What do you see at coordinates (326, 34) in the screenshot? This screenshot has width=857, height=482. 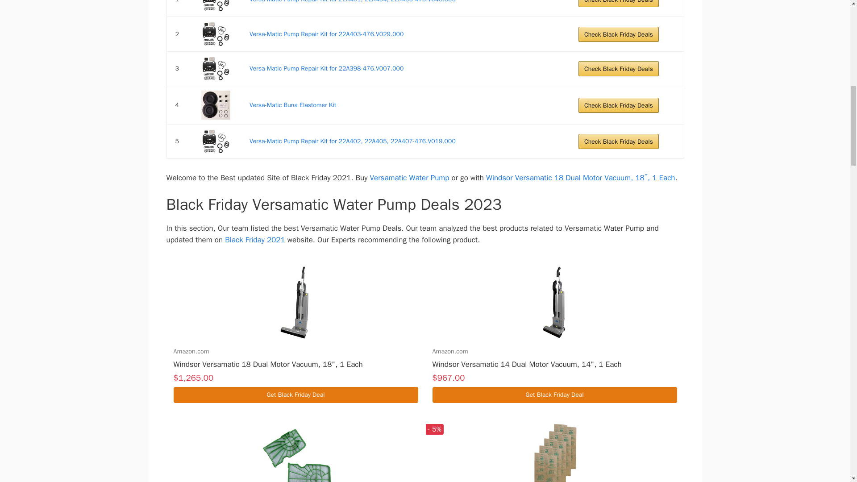 I see `Versa-Matic Pump Repair Kit for 22A403-476.V029.000` at bounding box center [326, 34].